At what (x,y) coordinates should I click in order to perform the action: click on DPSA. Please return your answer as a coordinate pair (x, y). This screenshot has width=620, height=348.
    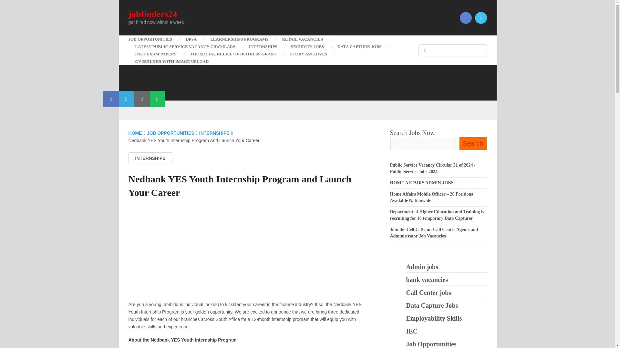
    Looking at the image, I should click on (191, 39).